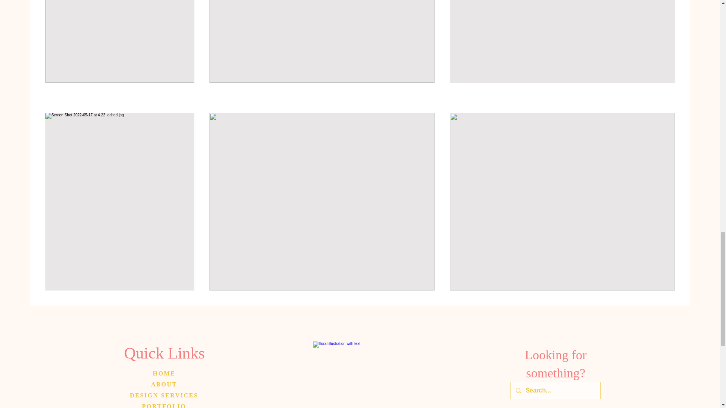 This screenshot has height=408, width=726. What do you see at coordinates (164, 373) in the screenshot?
I see `HOME` at bounding box center [164, 373].